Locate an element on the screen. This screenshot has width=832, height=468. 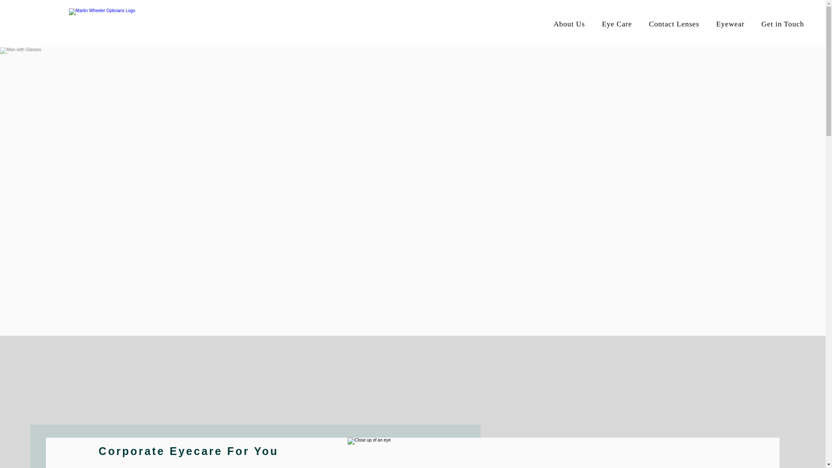
Contact Lenses is located at coordinates (674, 24).